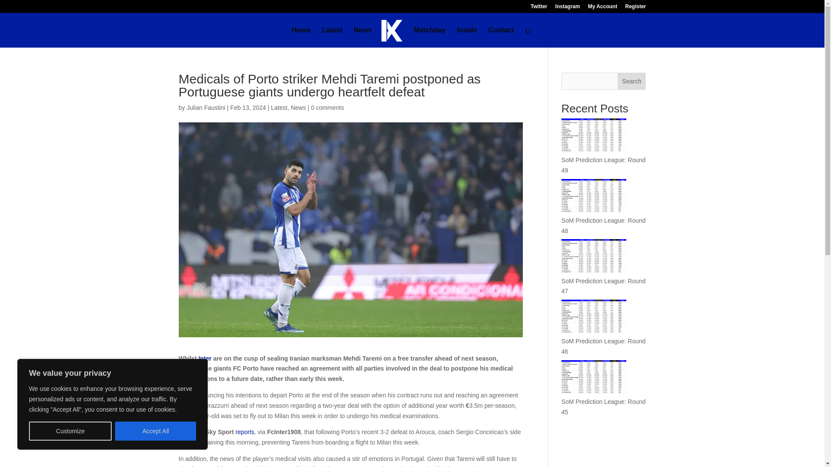 Image resolution: width=831 pixels, height=467 pixels. What do you see at coordinates (70, 431) in the screenshot?
I see `Customize` at bounding box center [70, 431].